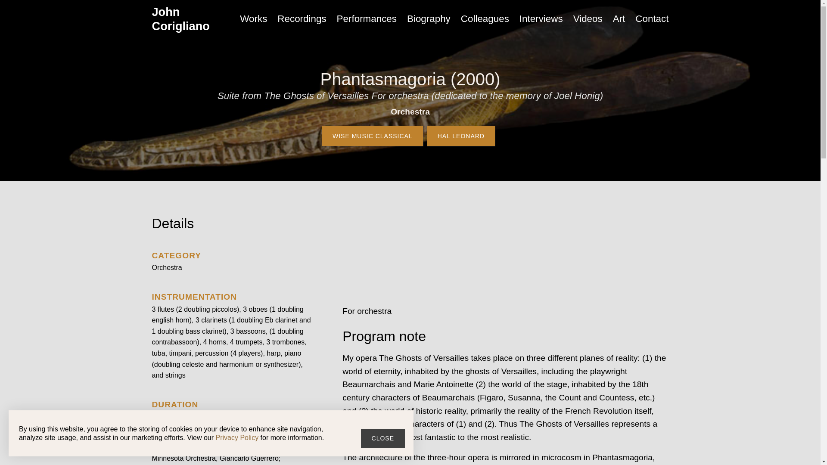 This screenshot has height=465, width=827. What do you see at coordinates (619, 19) in the screenshot?
I see `Art` at bounding box center [619, 19].